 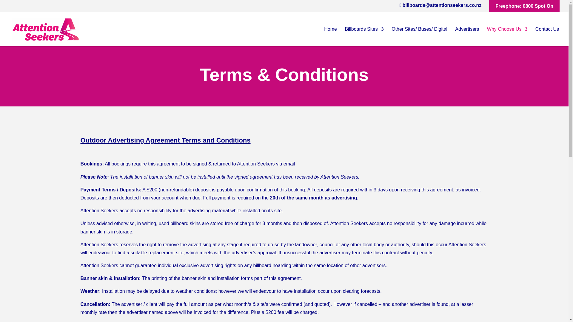 What do you see at coordinates (364, 36) in the screenshot?
I see `Billboards Sites` at bounding box center [364, 36].